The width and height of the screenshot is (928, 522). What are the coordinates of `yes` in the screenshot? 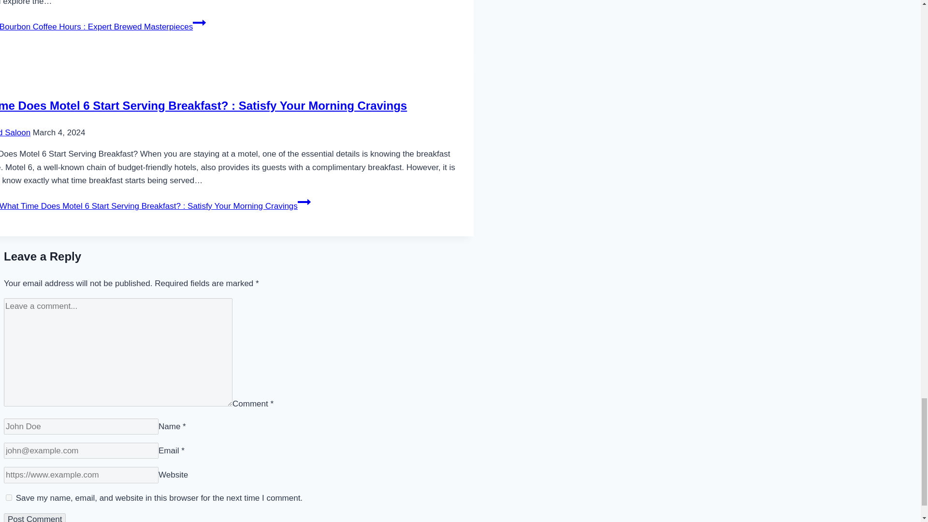 It's located at (9, 497).